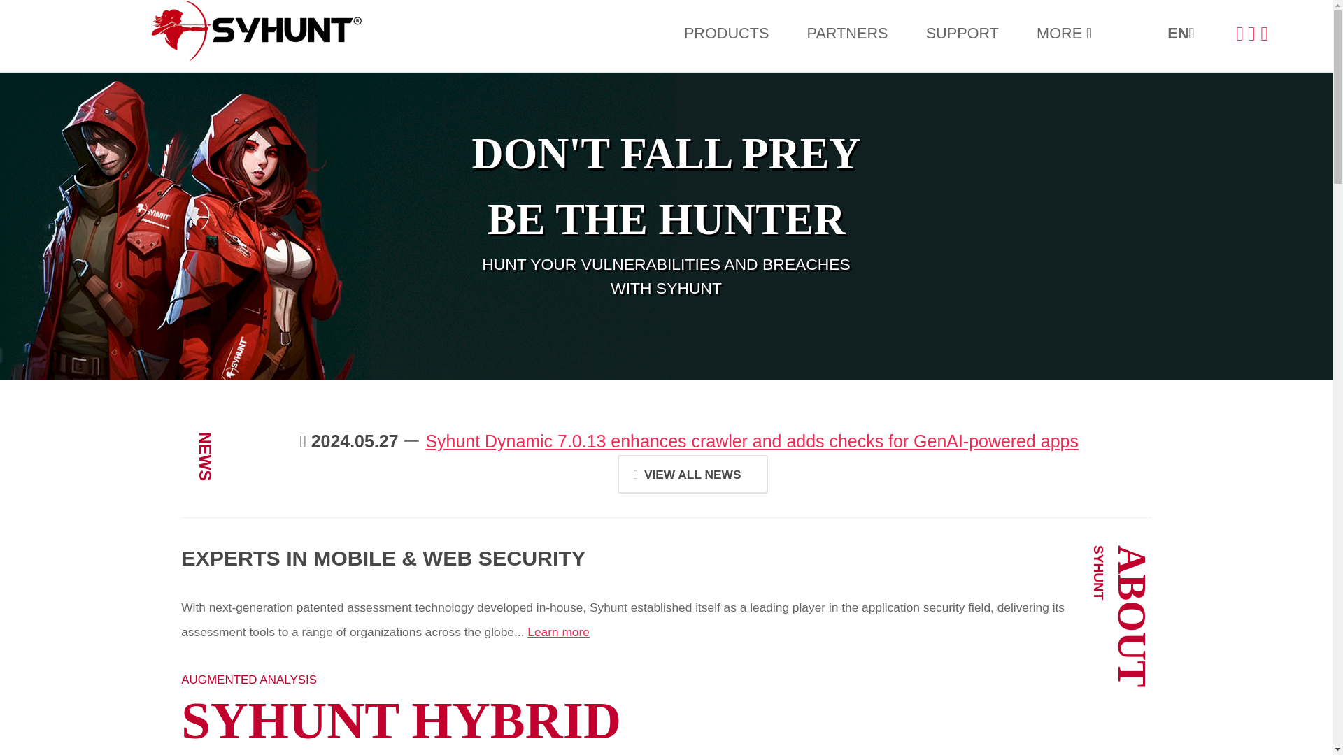 The height and width of the screenshot is (755, 1343). Describe the element at coordinates (962, 34) in the screenshot. I see `SUPPORT` at that location.